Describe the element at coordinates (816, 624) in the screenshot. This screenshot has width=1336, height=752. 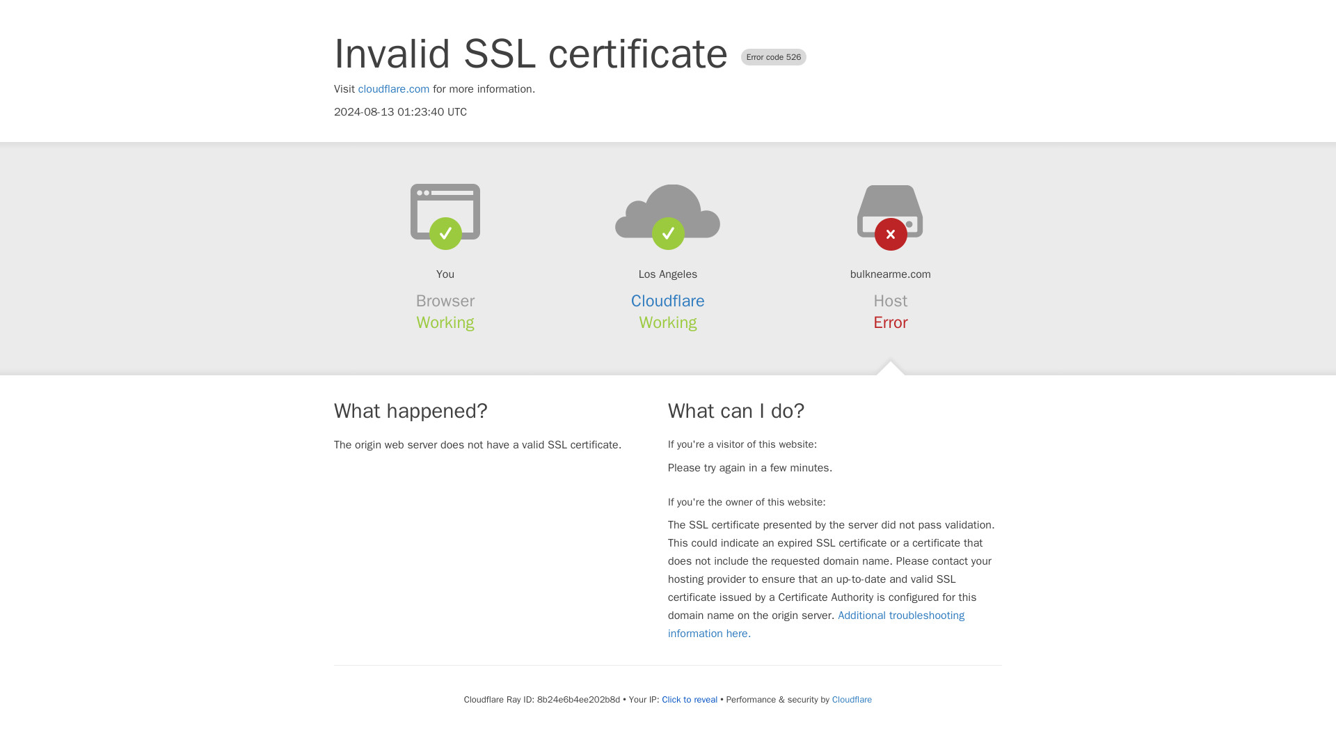
I see `Additional troubleshooting information here.` at that location.